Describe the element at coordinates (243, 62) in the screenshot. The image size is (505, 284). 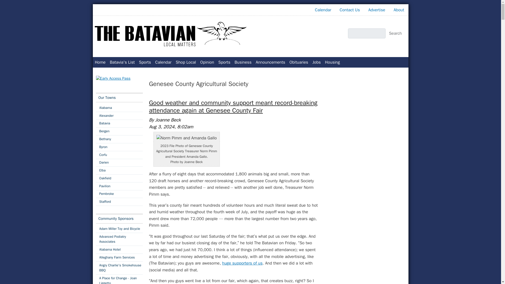
I see `News of local business` at that location.